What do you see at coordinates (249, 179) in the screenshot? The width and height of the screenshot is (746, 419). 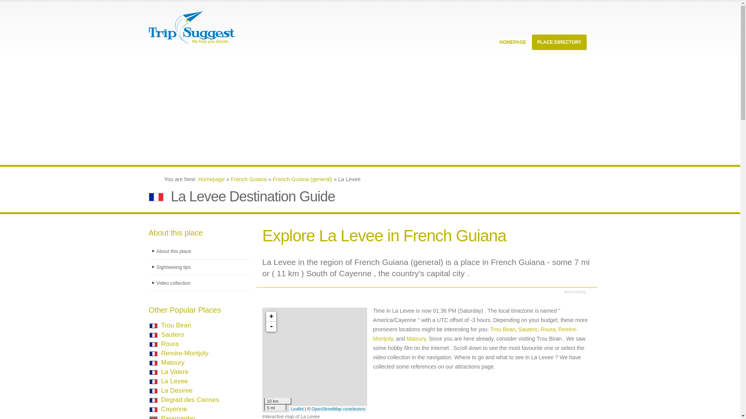 I see `French Guiana` at bounding box center [249, 179].